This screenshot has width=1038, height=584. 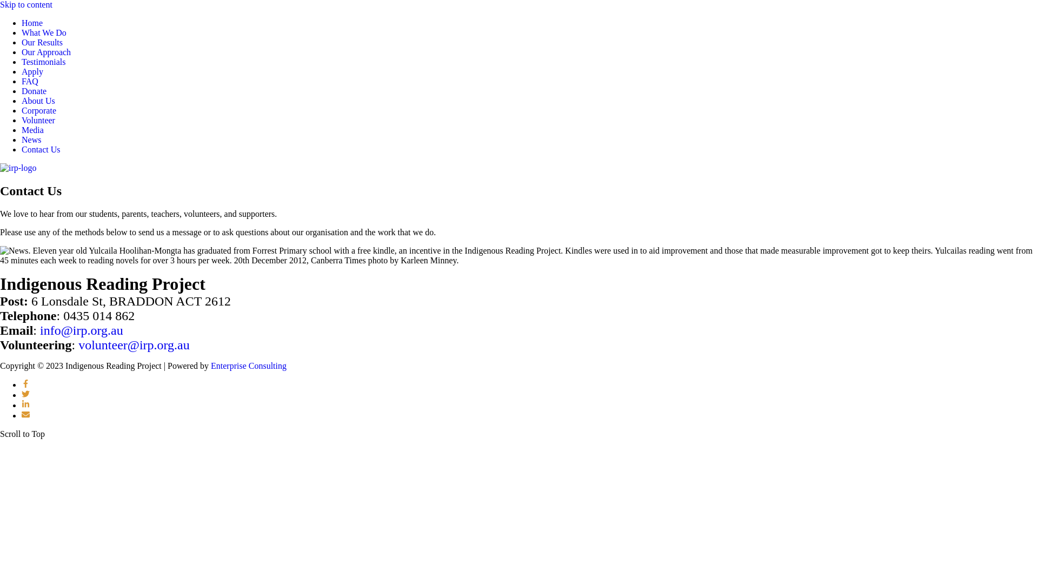 I want to click on Testimonials, so click(x=44, y=62).